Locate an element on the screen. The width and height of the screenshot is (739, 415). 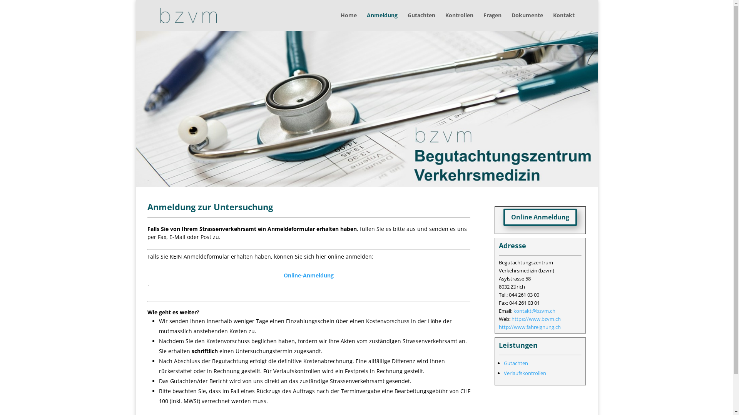
Gutachten is located at coordinates (421, 22).